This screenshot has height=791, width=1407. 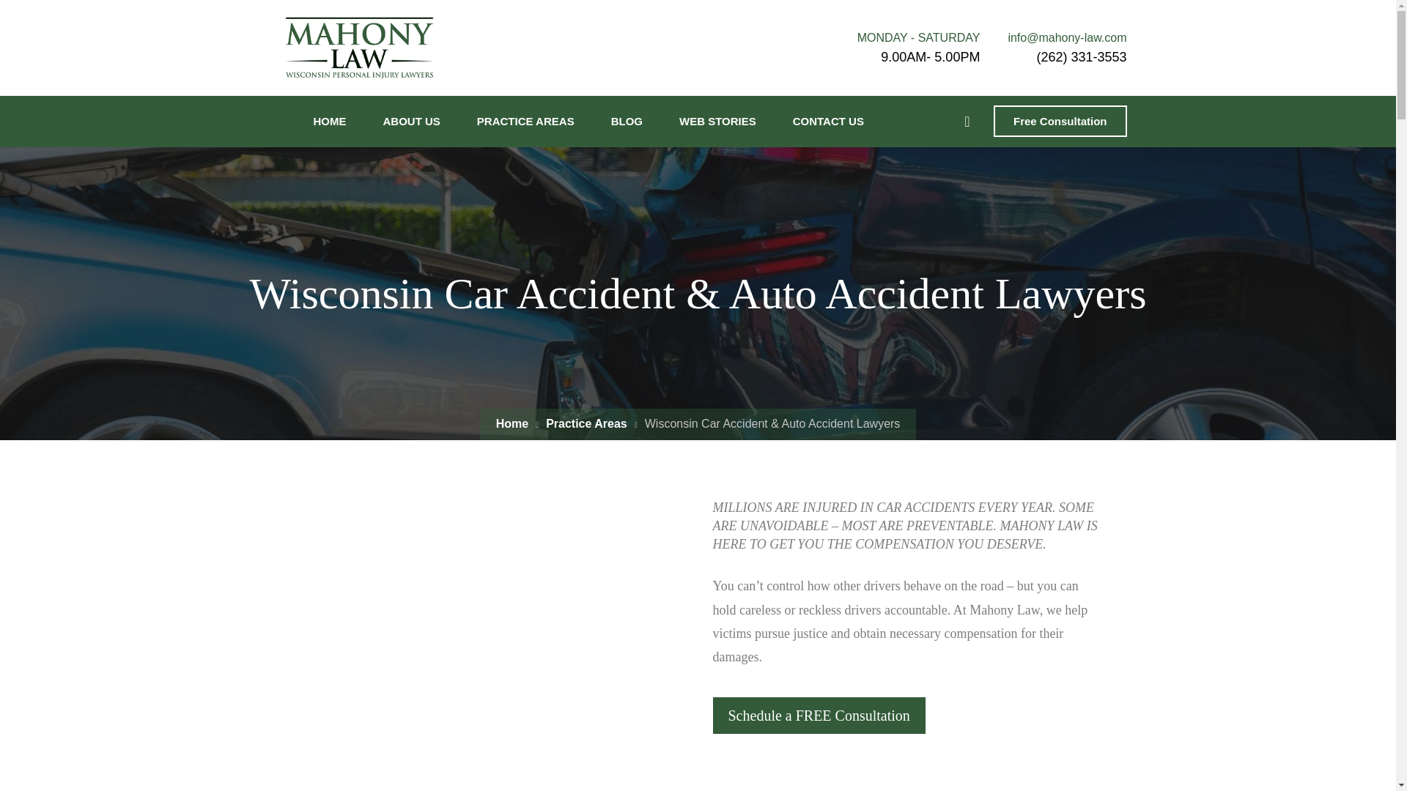 What do you see at coordinates (526, 121) in the screenshot?
I see `PRACTICE AREAS` at bounding box center [526, 121].